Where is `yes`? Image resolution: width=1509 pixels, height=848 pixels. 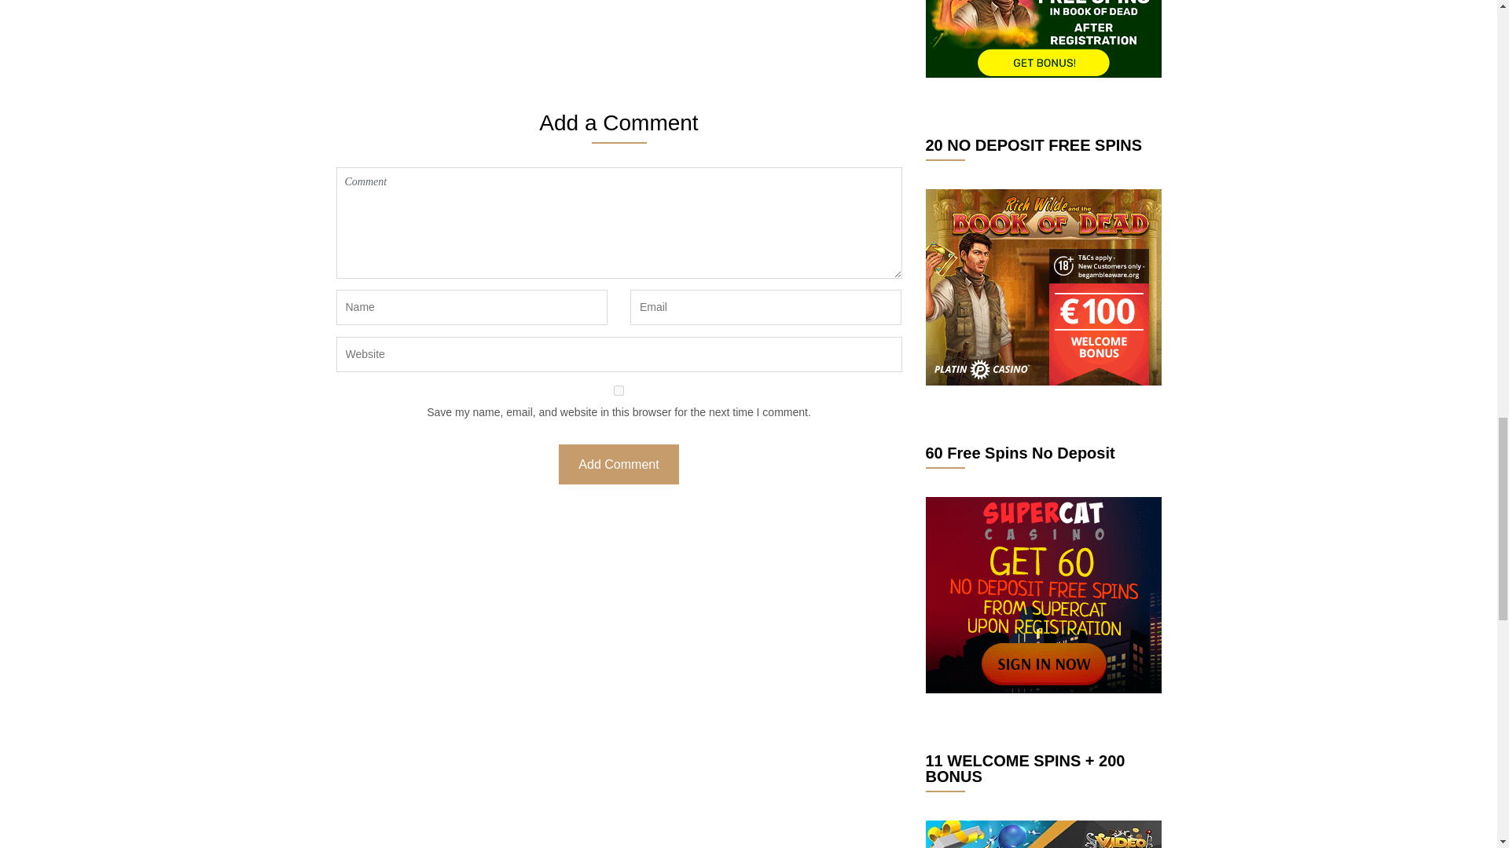 yes is located at coordinates (619, 391).